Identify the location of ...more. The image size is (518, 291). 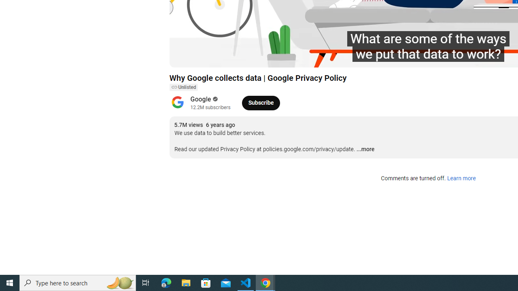
(365, 150).